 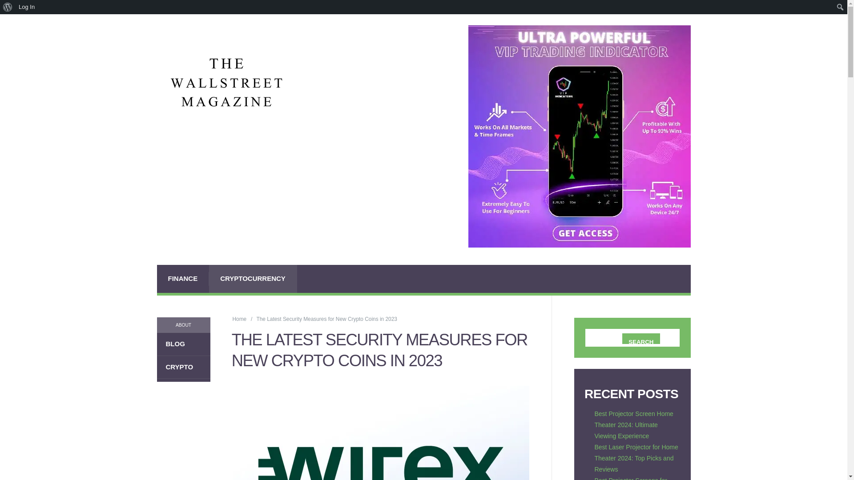 I want to click on FINANCE, so click(x=182, y=279).